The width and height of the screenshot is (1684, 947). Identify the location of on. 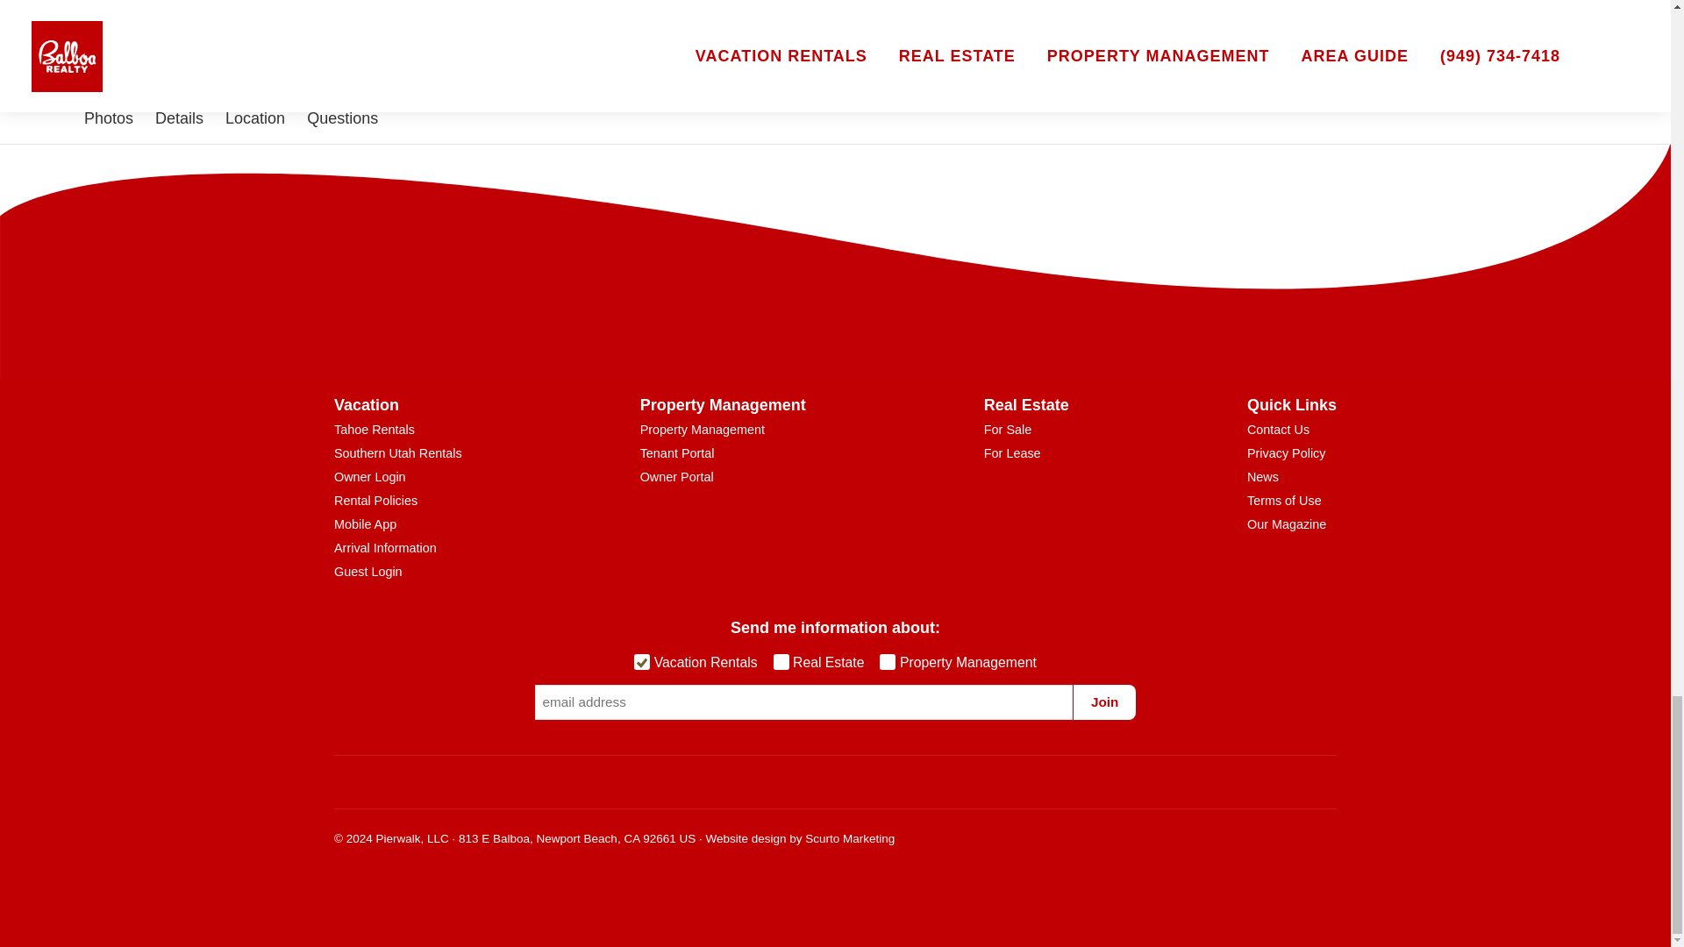
(642, 661).